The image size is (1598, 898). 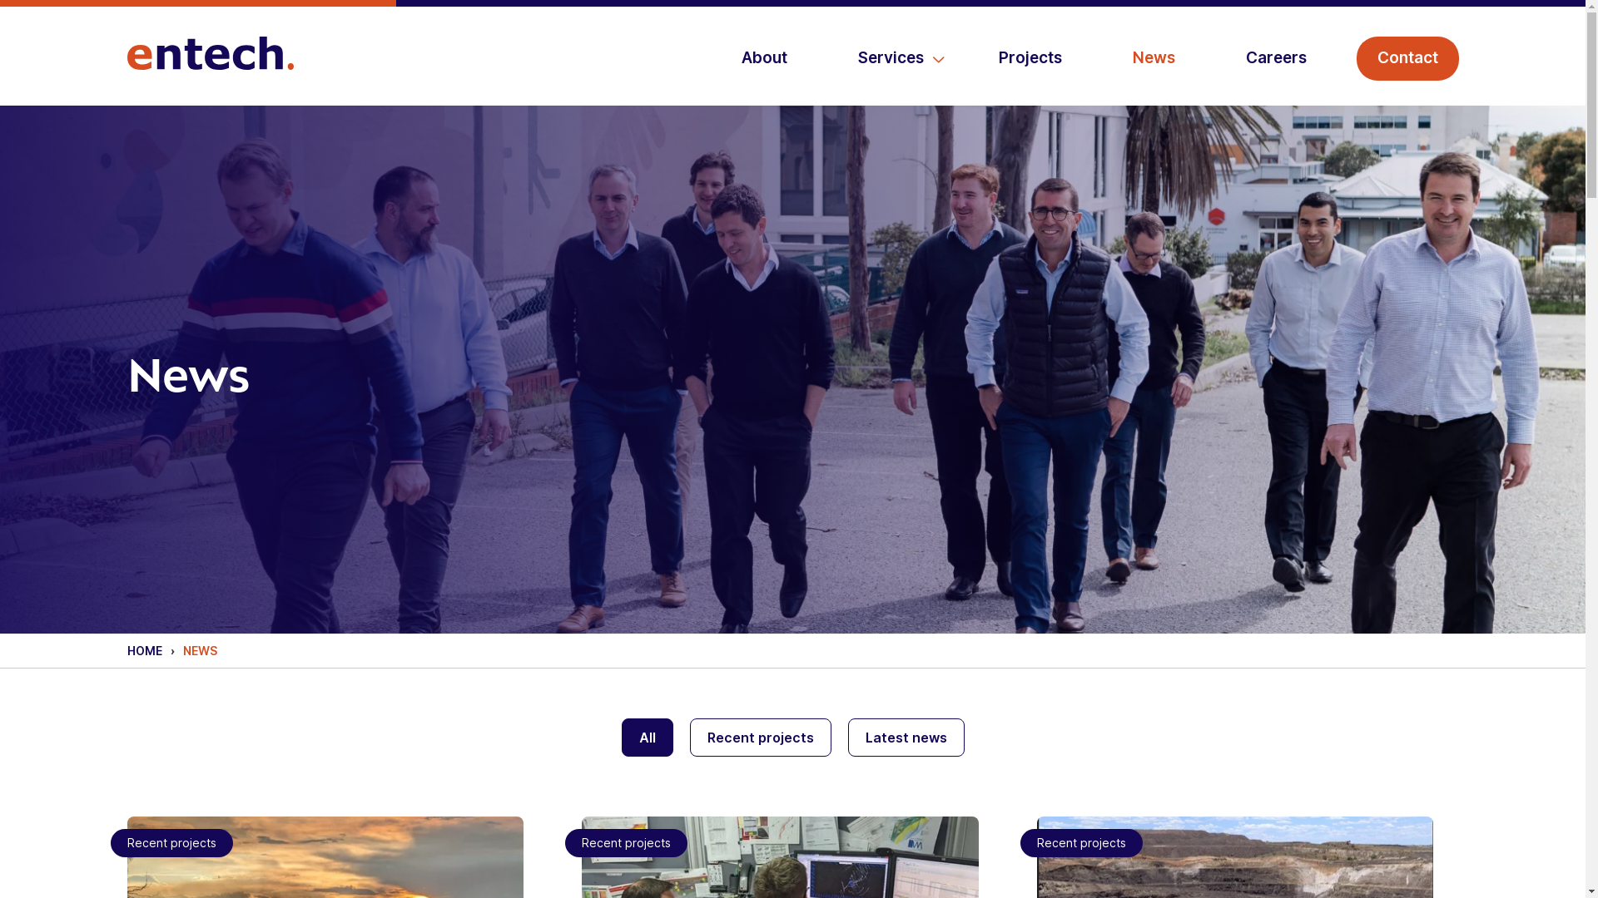 I want to click on All, so click(x=647, y=738).